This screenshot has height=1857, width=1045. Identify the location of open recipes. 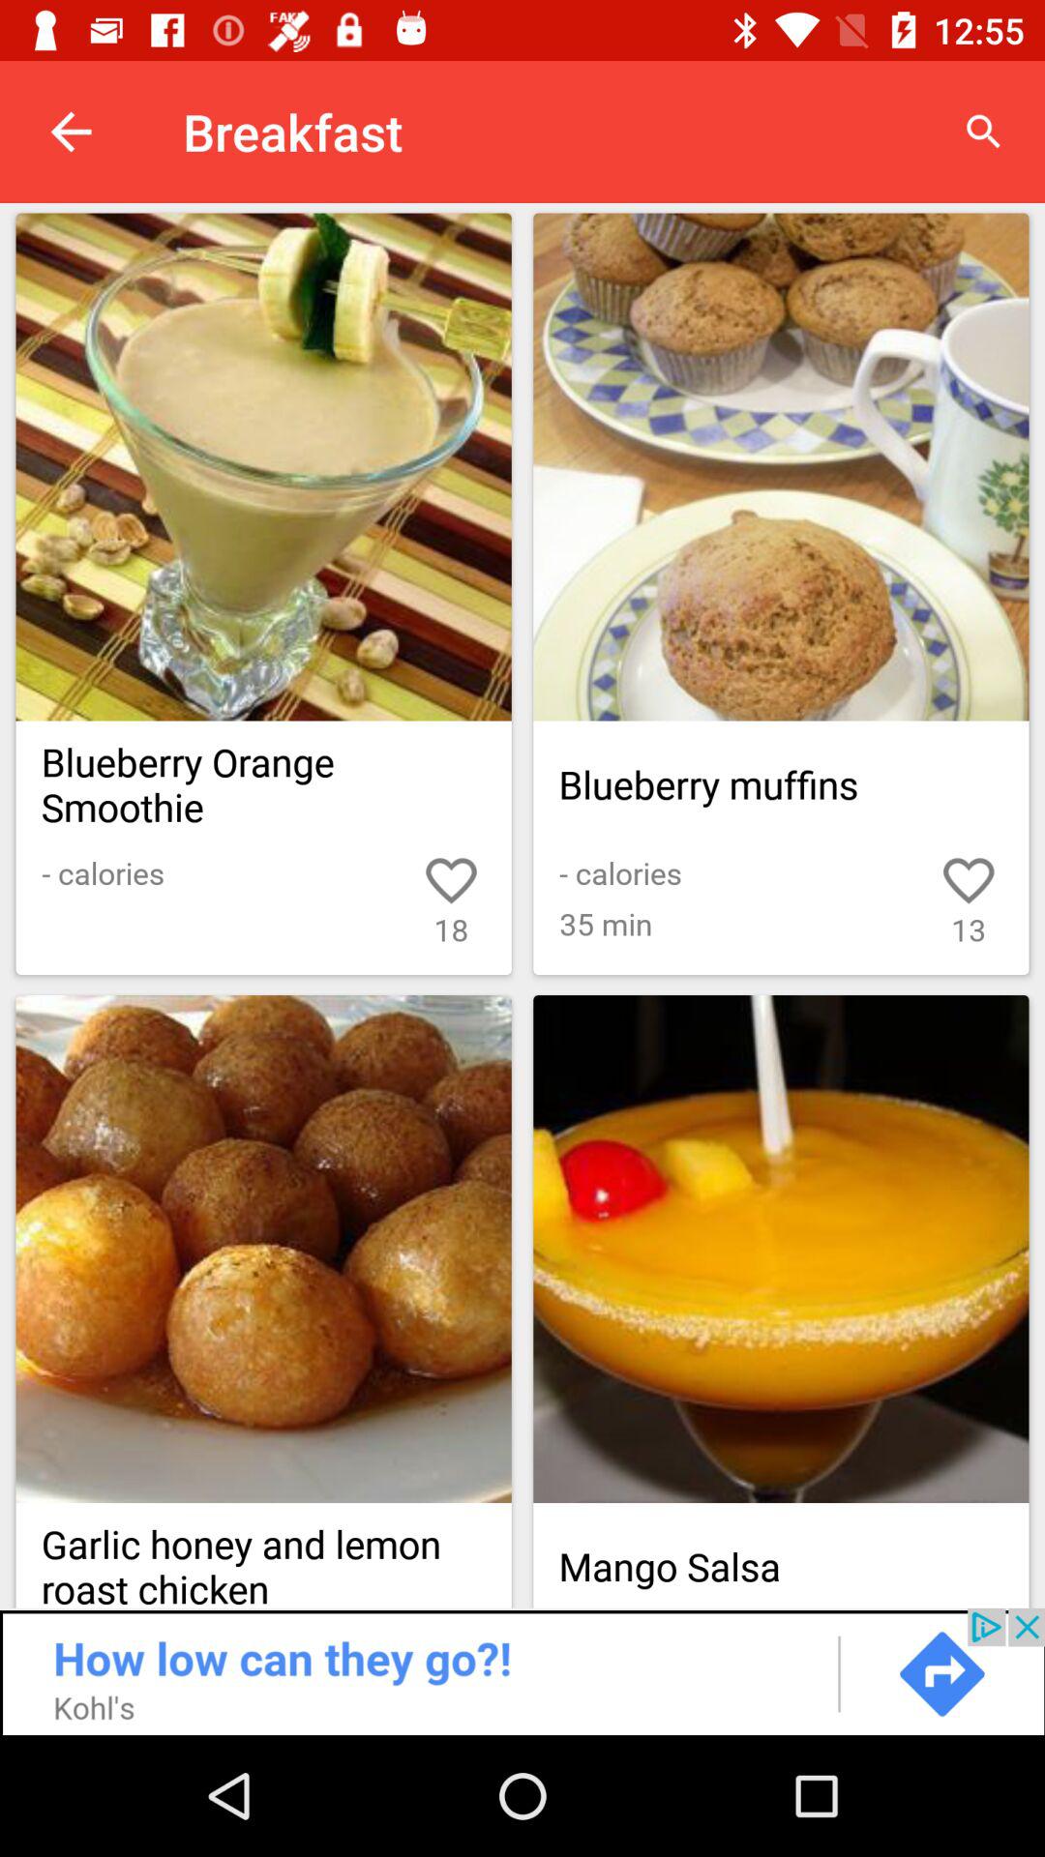
(522, 533).